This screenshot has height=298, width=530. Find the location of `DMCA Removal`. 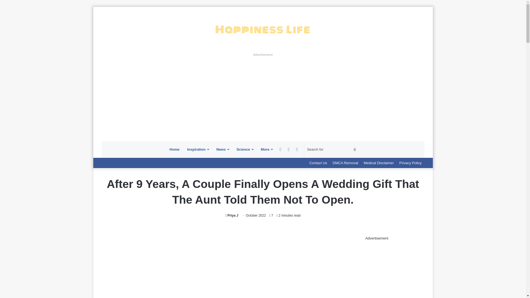

DMCA Removal is located at coordinates (345, 163).